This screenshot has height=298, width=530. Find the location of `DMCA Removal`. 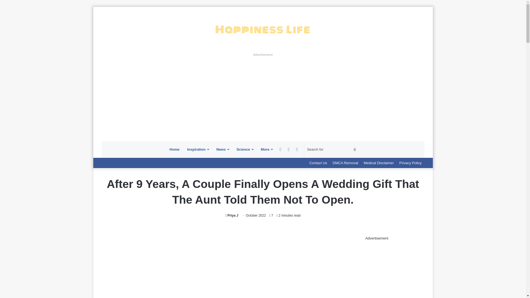

DMCA Removal is located at coordinates (345, 163).